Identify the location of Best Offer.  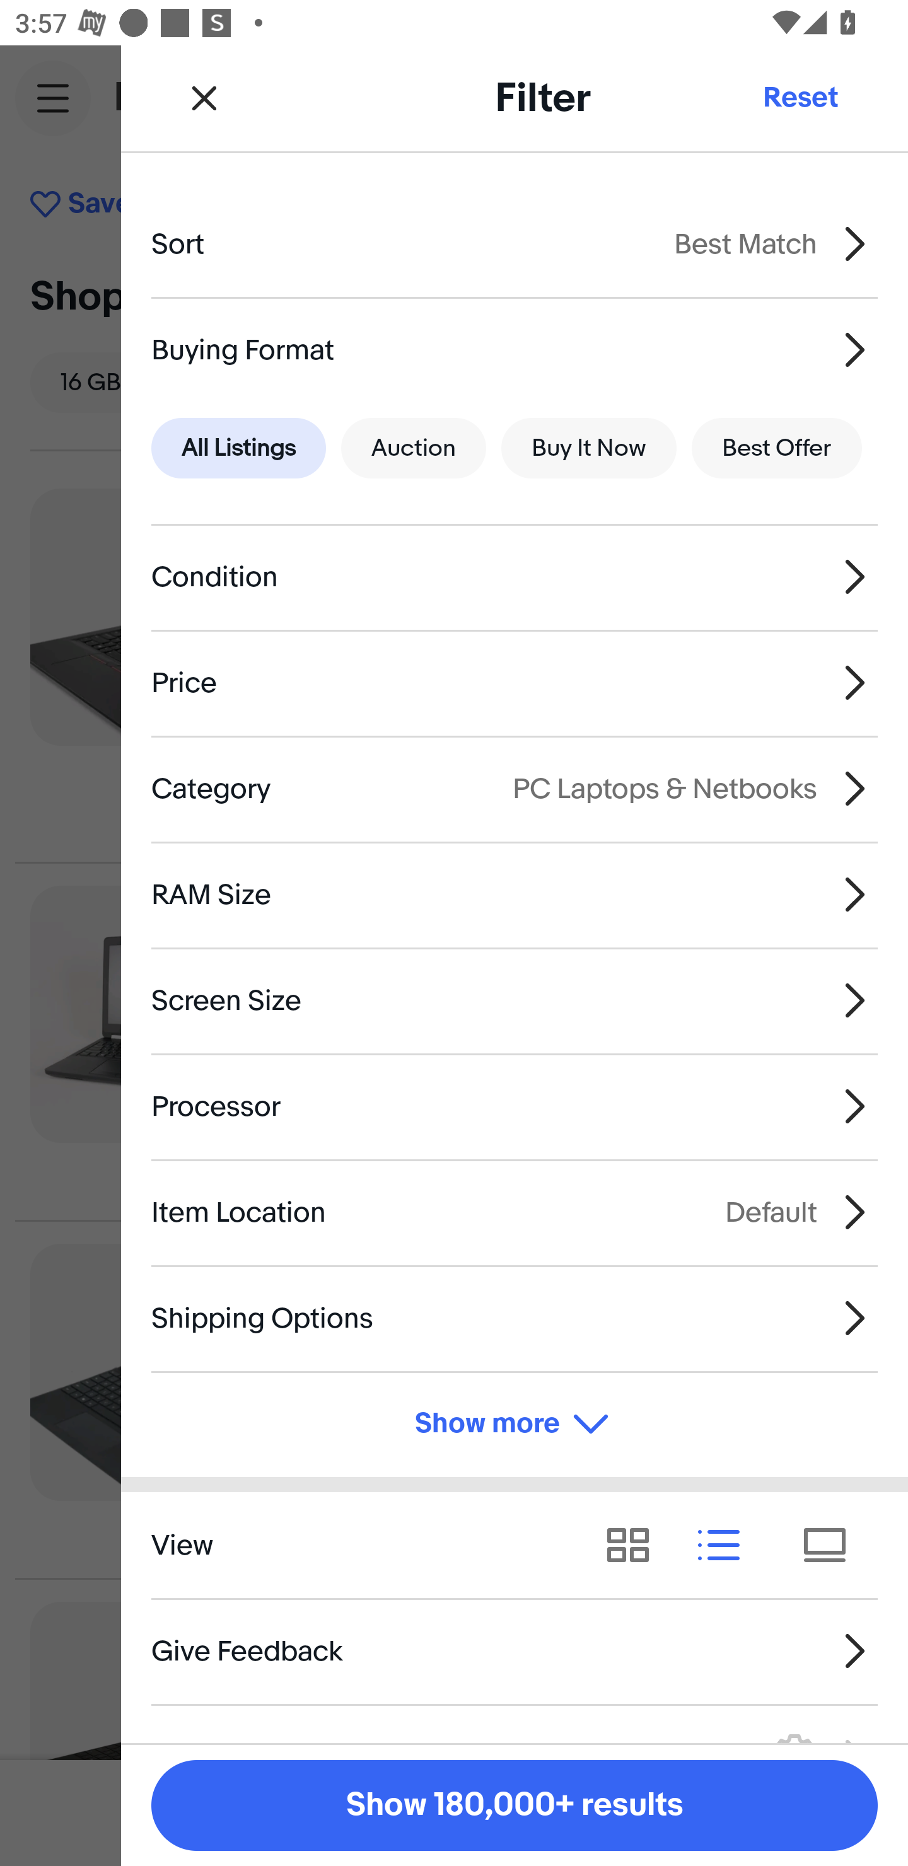
(777, 449).